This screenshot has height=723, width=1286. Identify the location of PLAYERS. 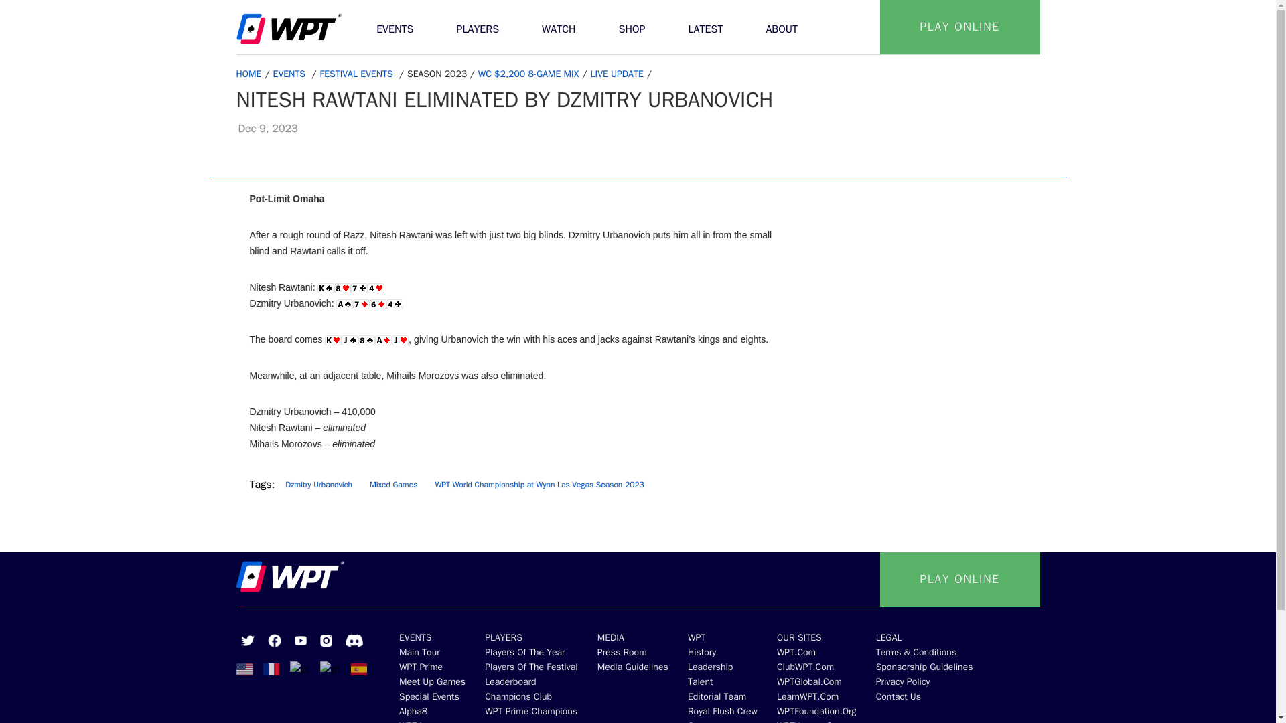
(477, 27).